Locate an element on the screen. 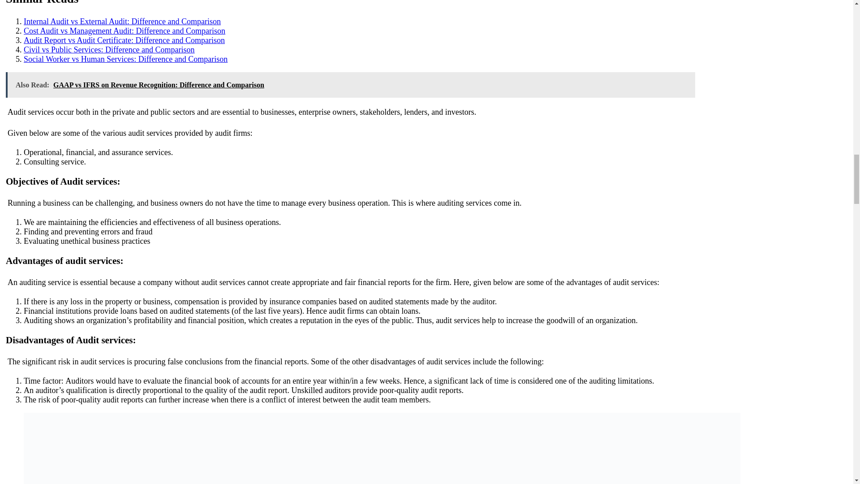 Image resolution: width=860 pixels, height=484 pixels. Audit Report vs Audit Certificate: Difference and Comparison is located at coordinates (124, 40).